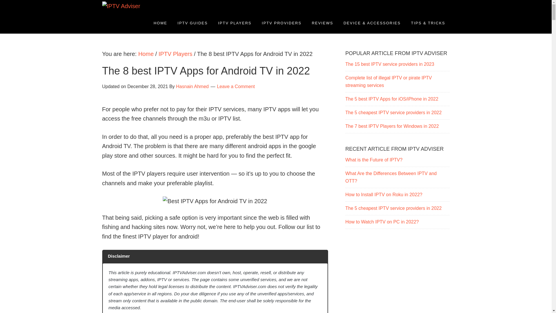 The width and height of the screenshot is (556, 313). Describe the element at coordinates (281, 23) in the screenshot. I see `IPTV PROVIDERS` at that location.